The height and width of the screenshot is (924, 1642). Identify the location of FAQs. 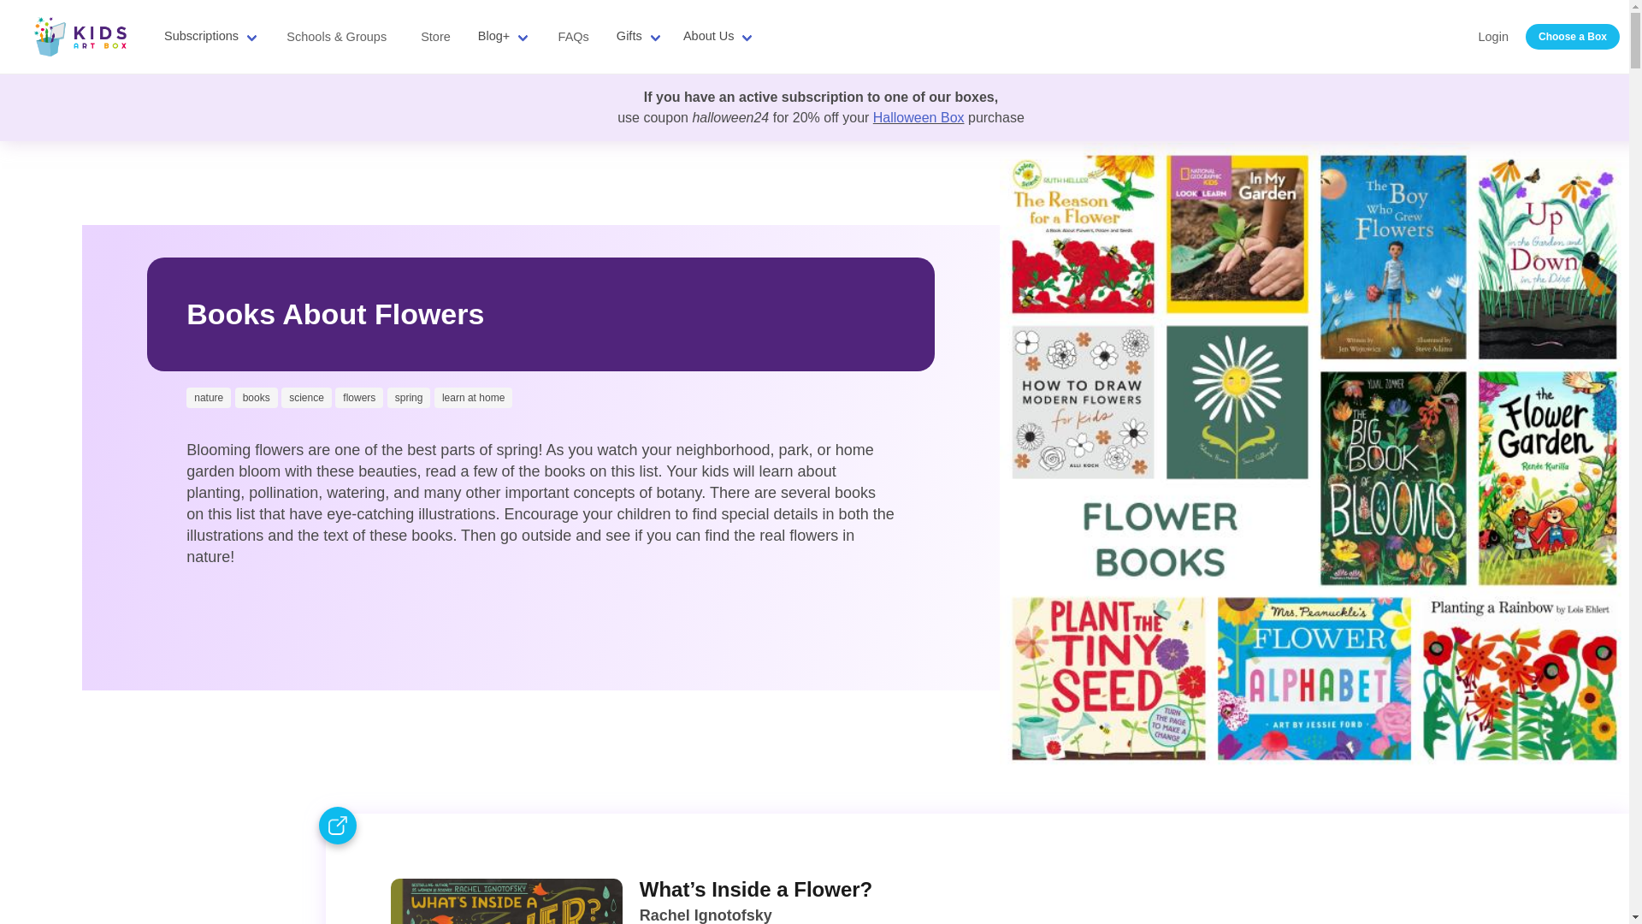
(573, 36).